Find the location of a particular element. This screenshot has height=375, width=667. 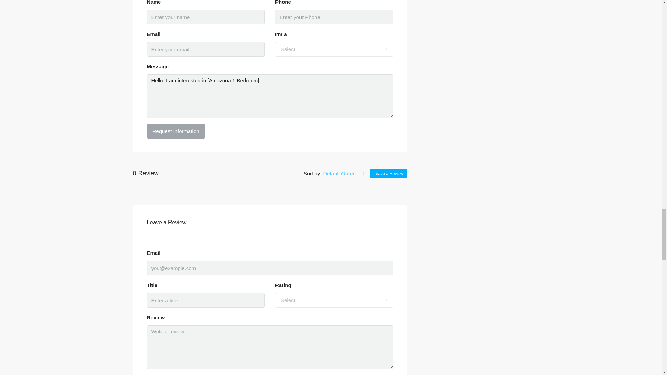

Select is located at coordinates (334, 49).